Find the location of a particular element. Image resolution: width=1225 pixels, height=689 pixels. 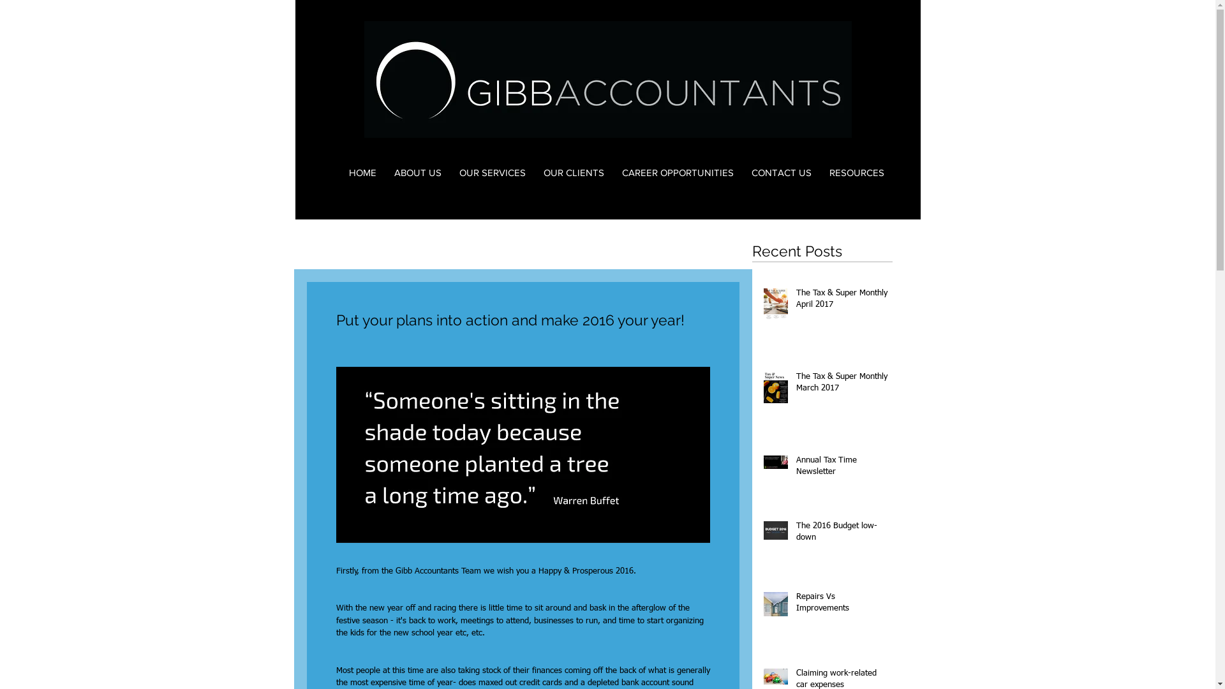

ABOUT US is located at coordinates (418, 172).